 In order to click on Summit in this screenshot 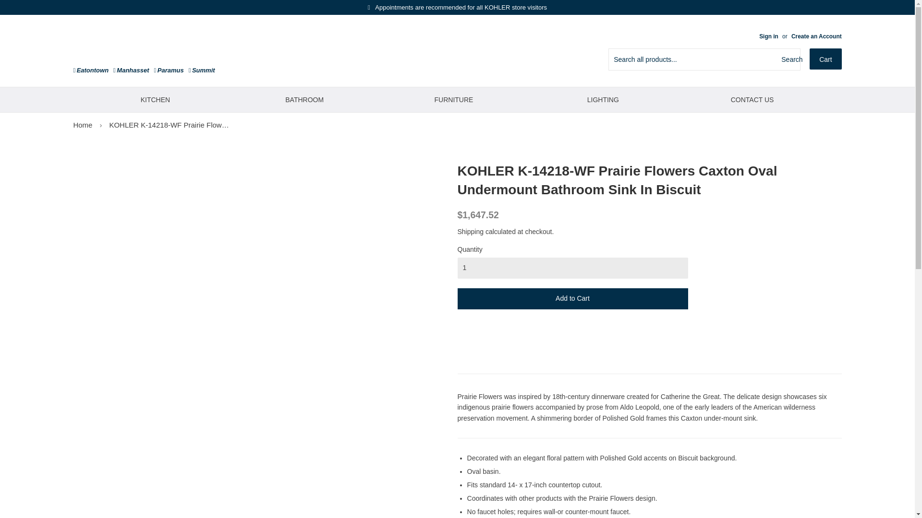, I will do `click(202, 70)`.